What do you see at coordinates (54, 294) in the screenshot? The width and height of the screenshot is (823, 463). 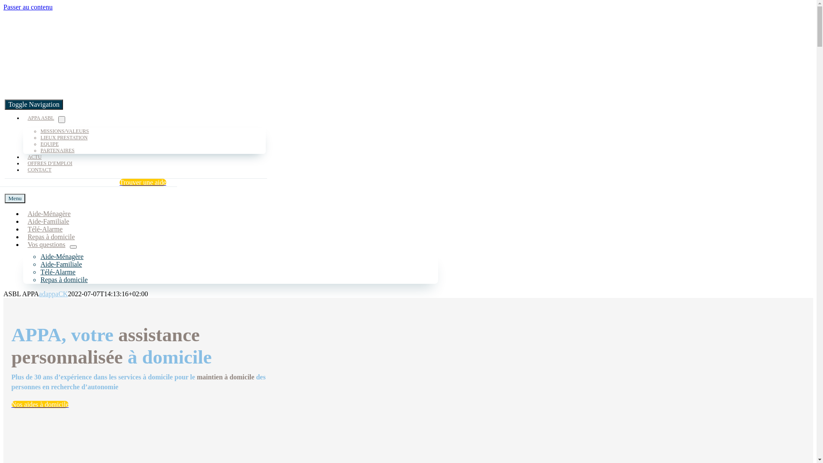 I see `adappaCK` at bounding box center [54, 294].